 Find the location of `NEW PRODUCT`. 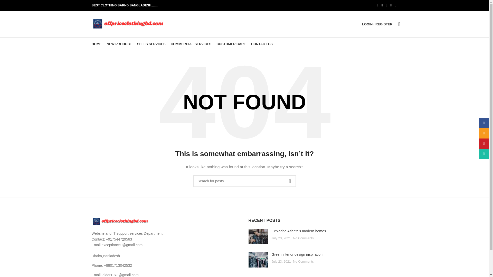

NEW PRODUCT is located at coordinates (119, 44).